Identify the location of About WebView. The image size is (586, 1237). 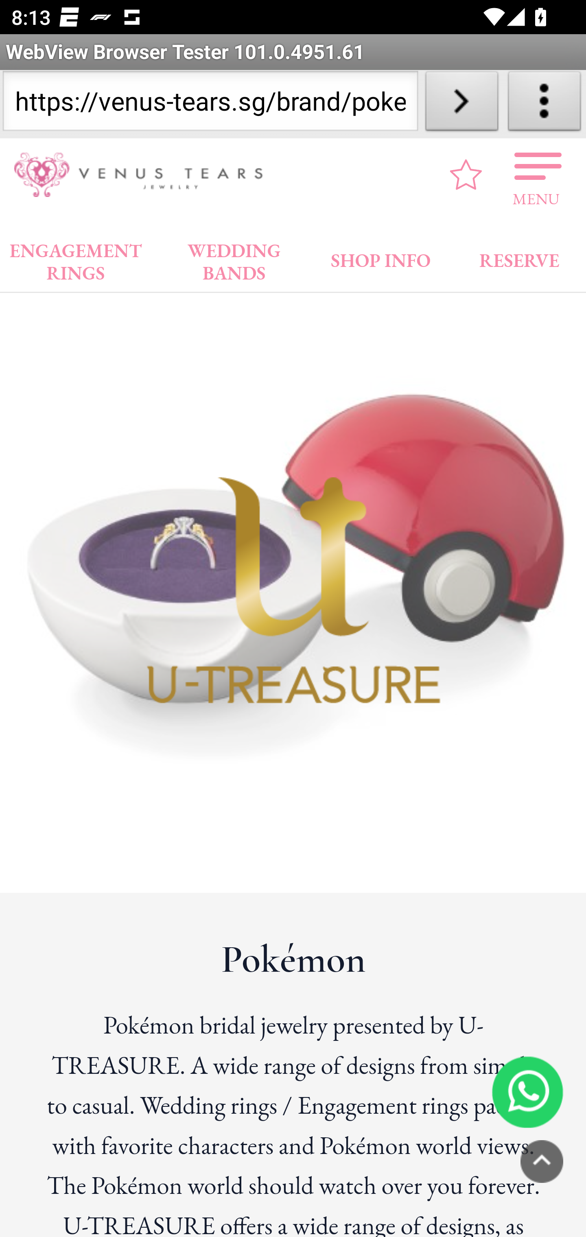
(544, 104).